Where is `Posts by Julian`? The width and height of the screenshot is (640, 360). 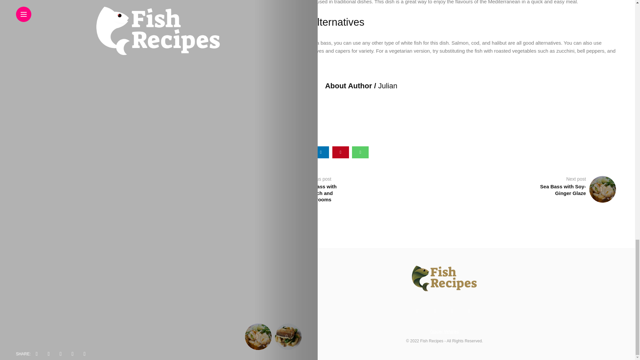 Posts by Julian is located at coordinates (387, 86).